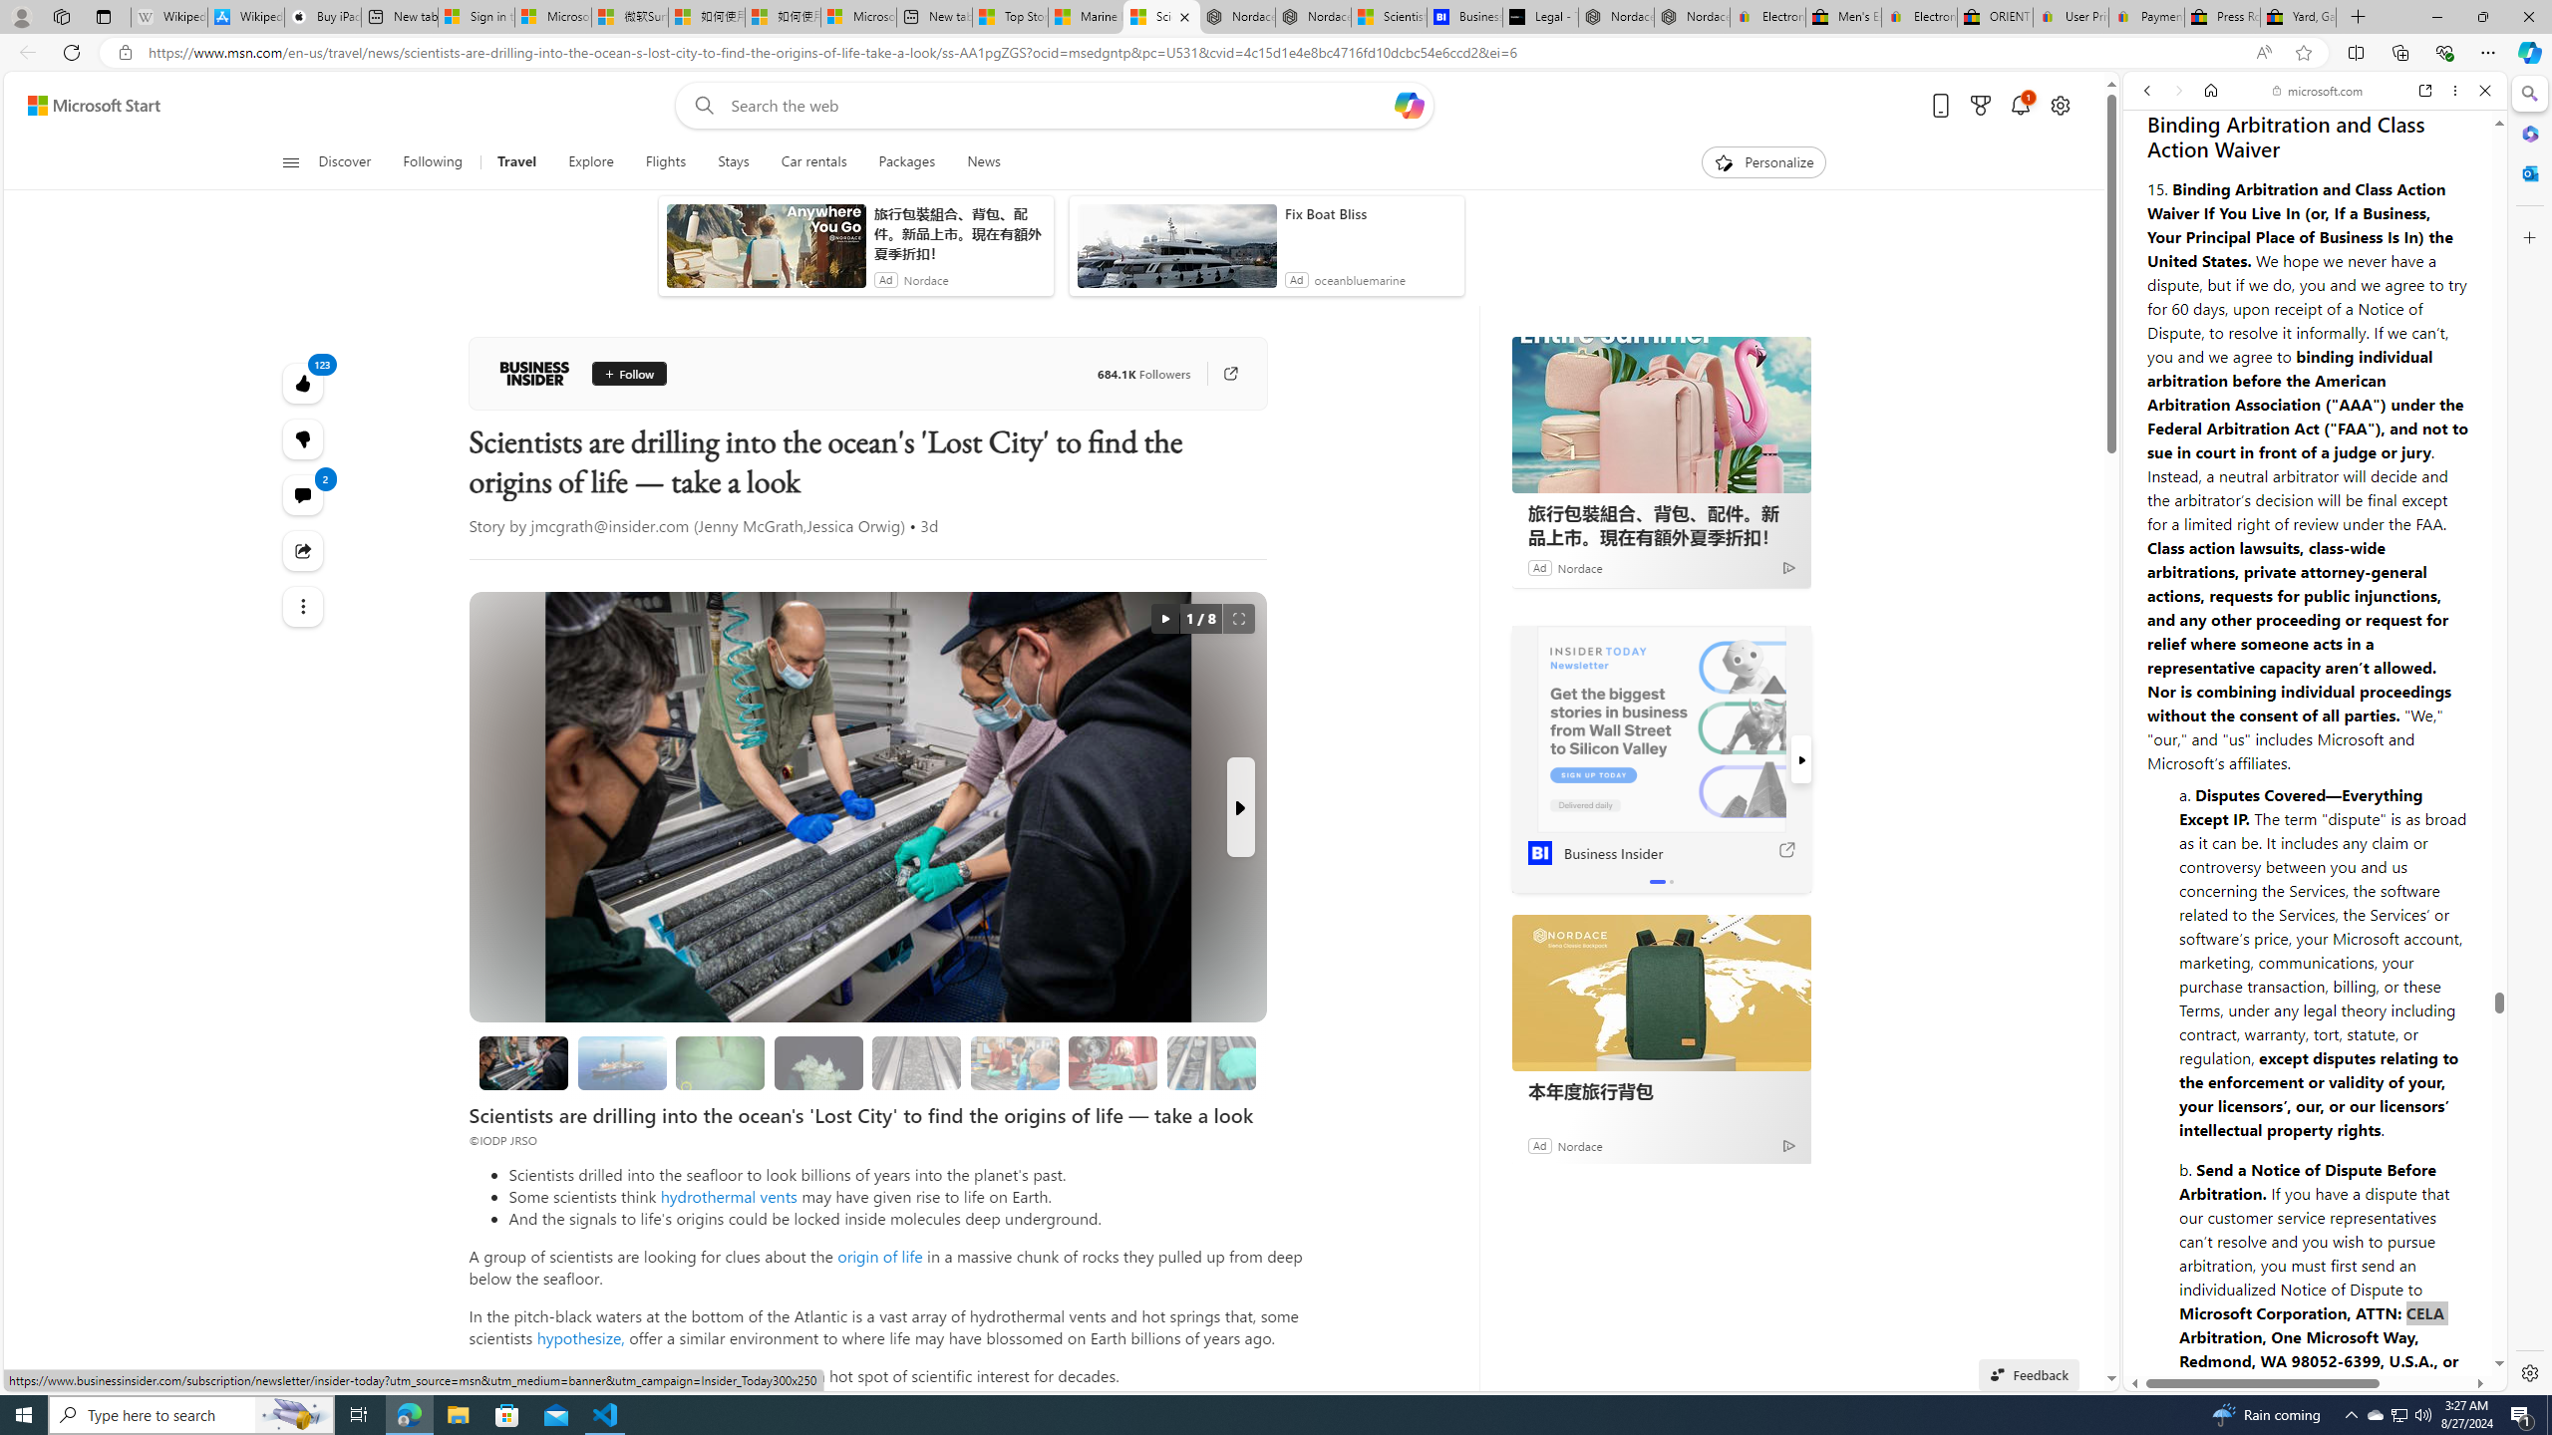 The image size is (2552, 1435). What do you see at coordinates (664, 162) in the screenshot?
I see `Flights` at bounding box center [664, 162].